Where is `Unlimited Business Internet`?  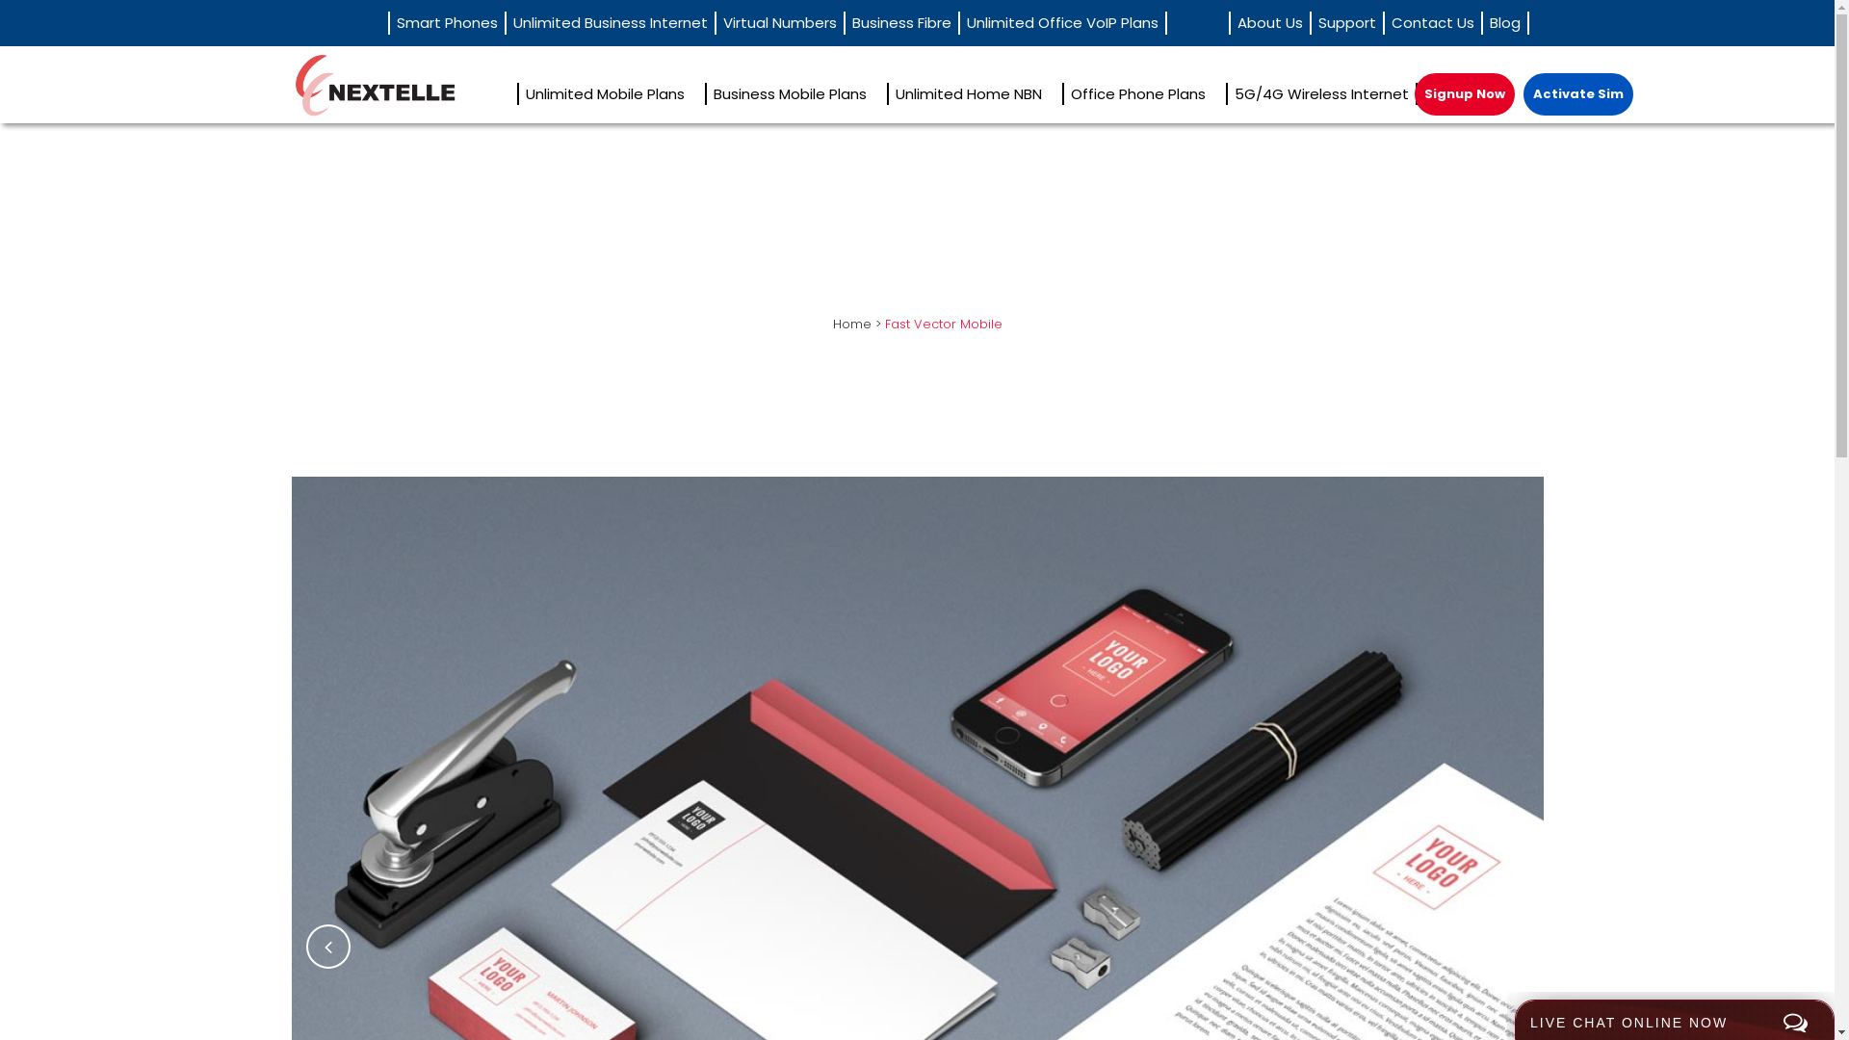 Unlimited Business Internet is located at coordinates (610, 23).